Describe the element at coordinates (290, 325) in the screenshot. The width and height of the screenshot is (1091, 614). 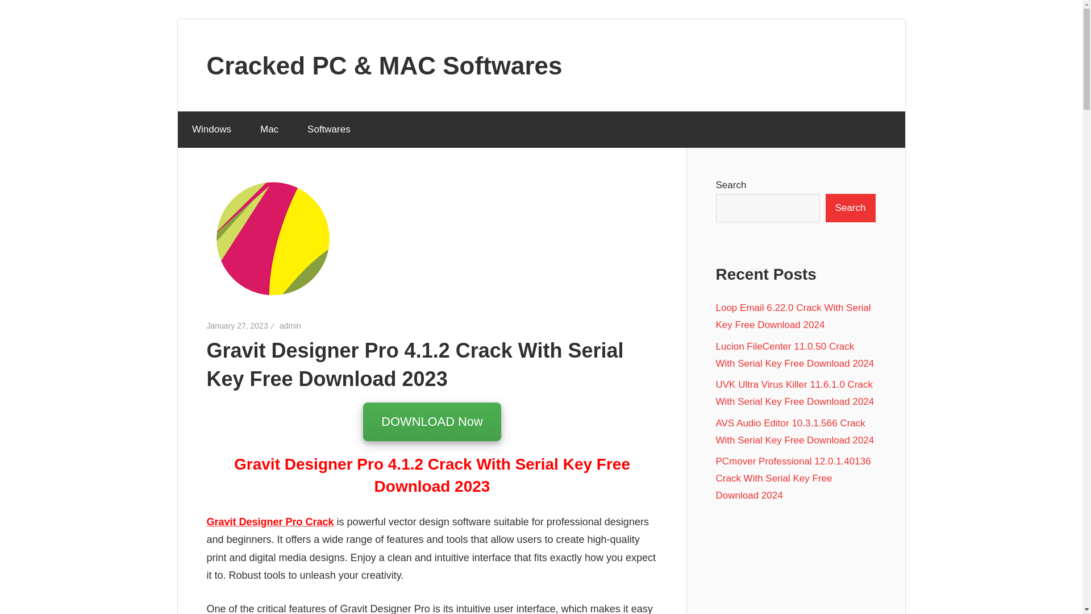
I see `View all posts by admin` at that location.